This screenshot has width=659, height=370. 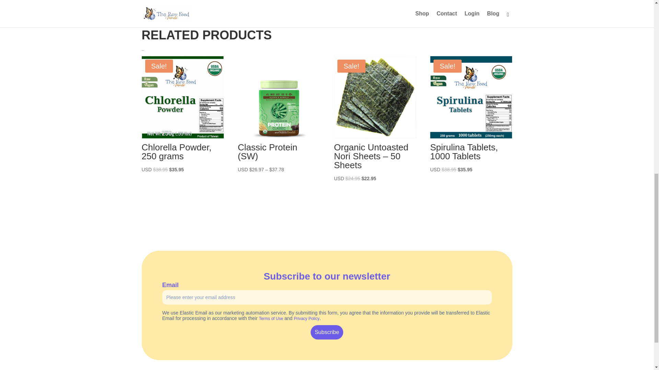 What do you see at coordinates (307, 319) in the screenshot?
I see `Privacy Policy` at bounding box center [307, 319].